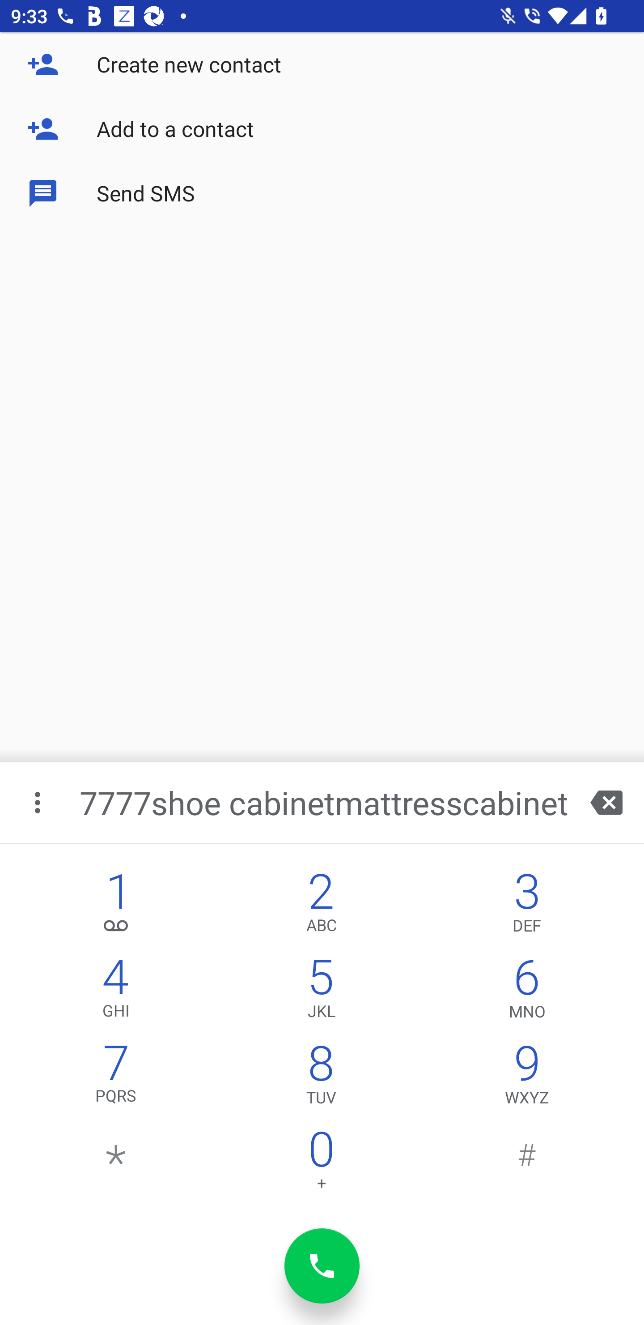 The width and height of the screenshot is (644, 1325). What do you see at coordinates (323, 802) in the screenshot?
I see `+91 80 6980 7777shoe cabinetmattresscabinet` at bounding box center [323, 802].